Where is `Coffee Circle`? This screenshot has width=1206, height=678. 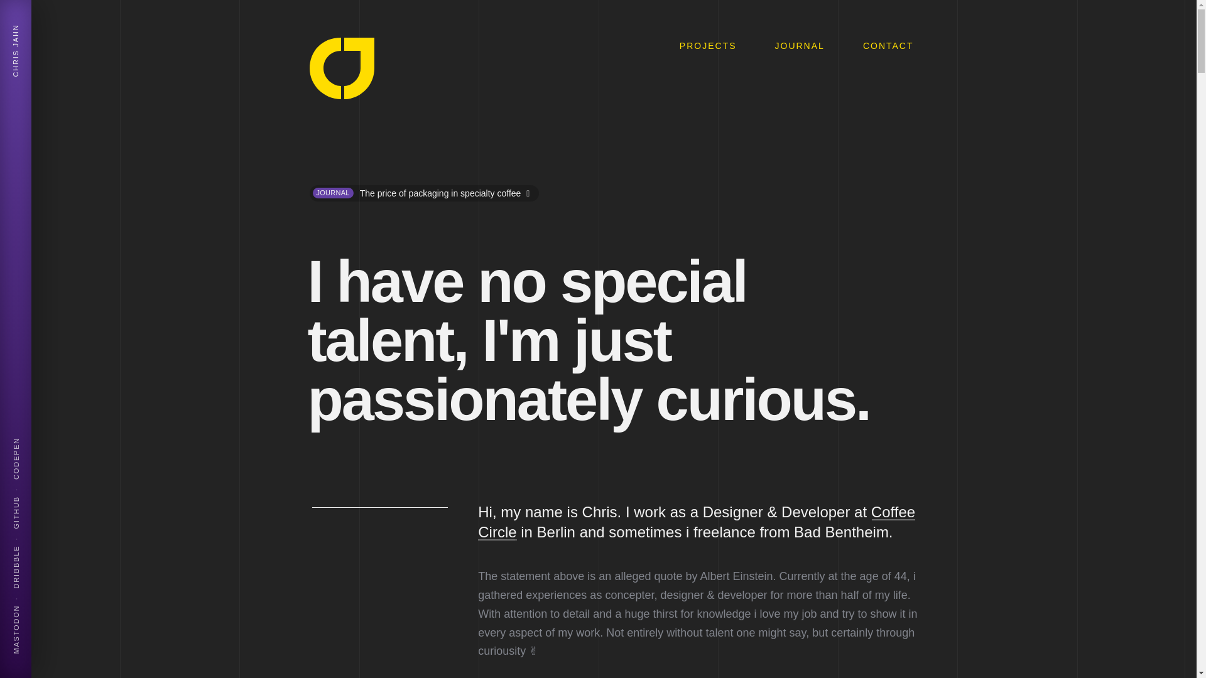 Coffee Circle is located at coordinates (696, 522).